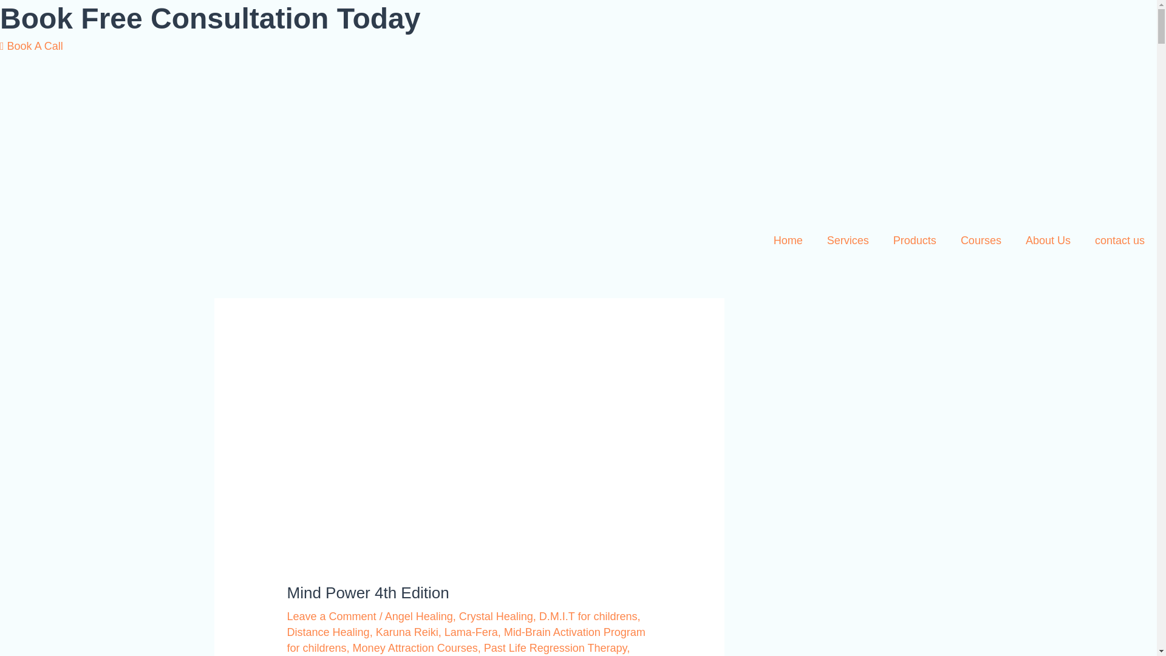 The width and height of the screenshot is (1166, 656). What do you see at coordinates (1048, 241) in the screenshot?
I see `About Us` at bounding box center [1048, 241].